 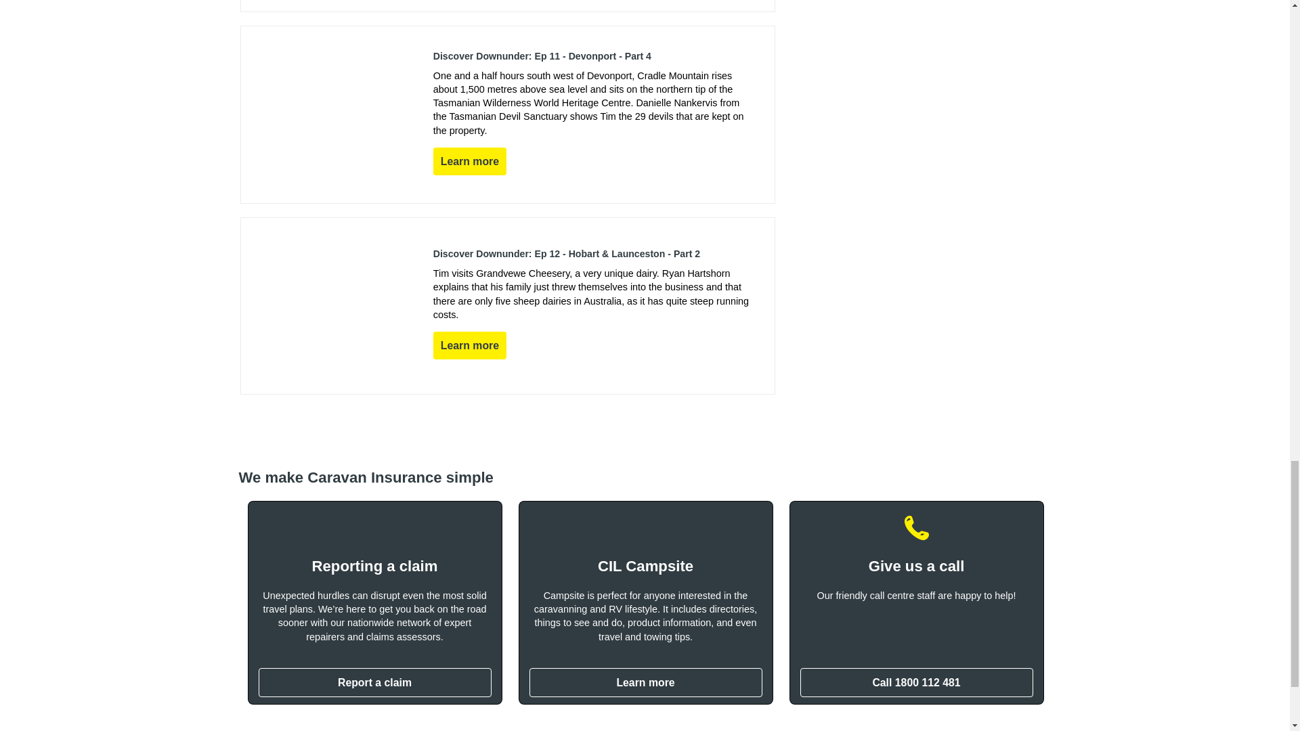 What do you see at coordinates (470, 345) in the screenshot?
I see `Read full article` at bounding box center [470, 345].